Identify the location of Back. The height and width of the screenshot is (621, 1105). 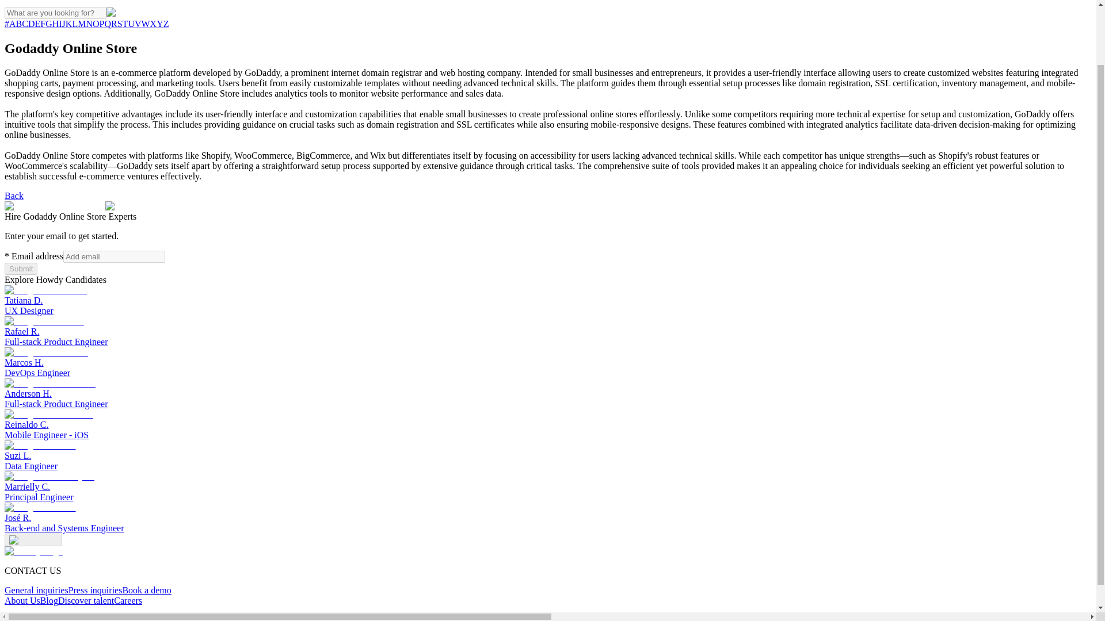
(55, 24).